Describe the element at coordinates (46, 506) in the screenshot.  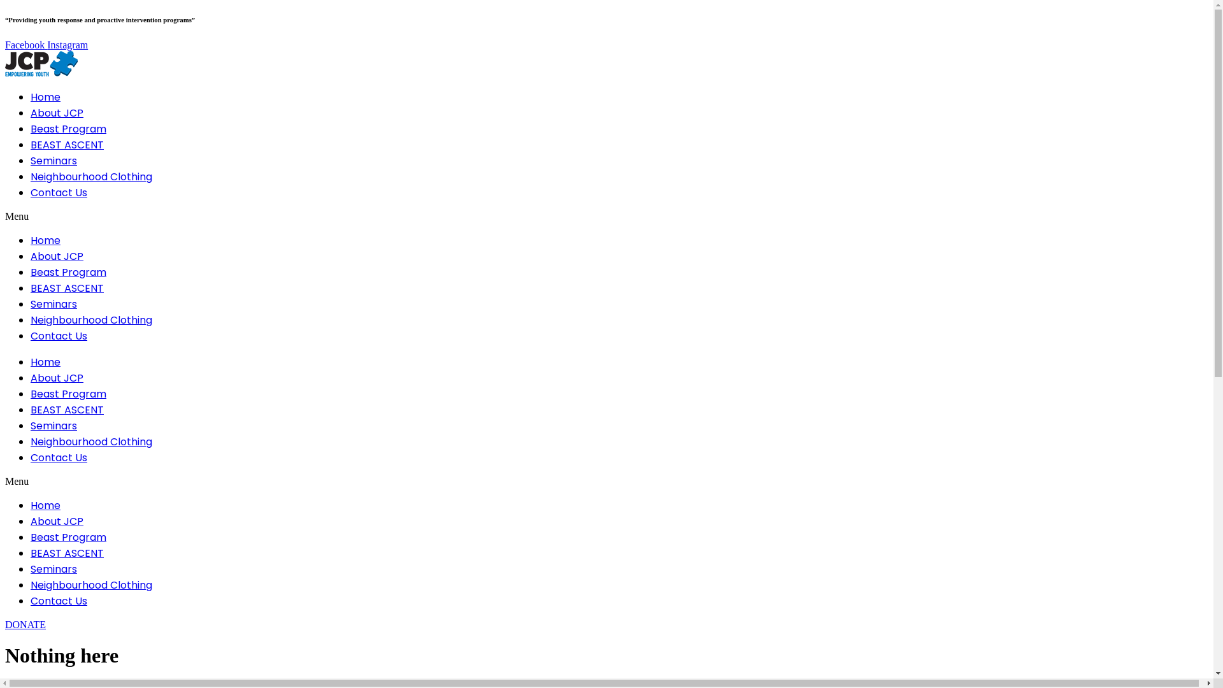
I see `Home` at that location.